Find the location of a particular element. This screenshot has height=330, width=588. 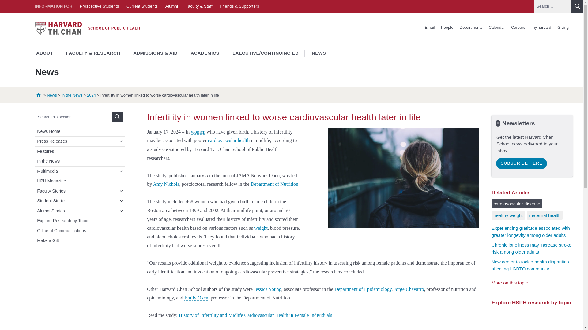

Email is located at coordinates (430, 28).